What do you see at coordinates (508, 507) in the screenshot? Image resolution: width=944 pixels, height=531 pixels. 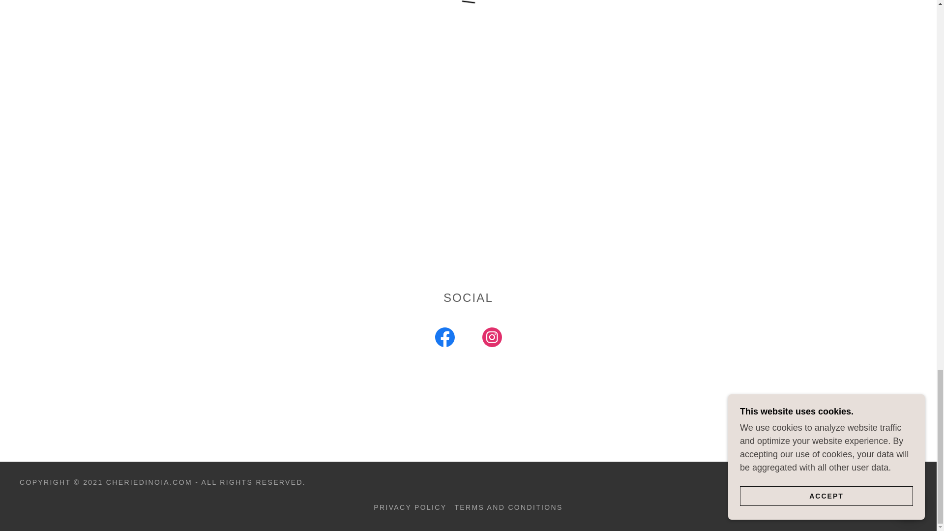 I see `TERMS AND CONDITIONS` at bounding box center [508, 507].